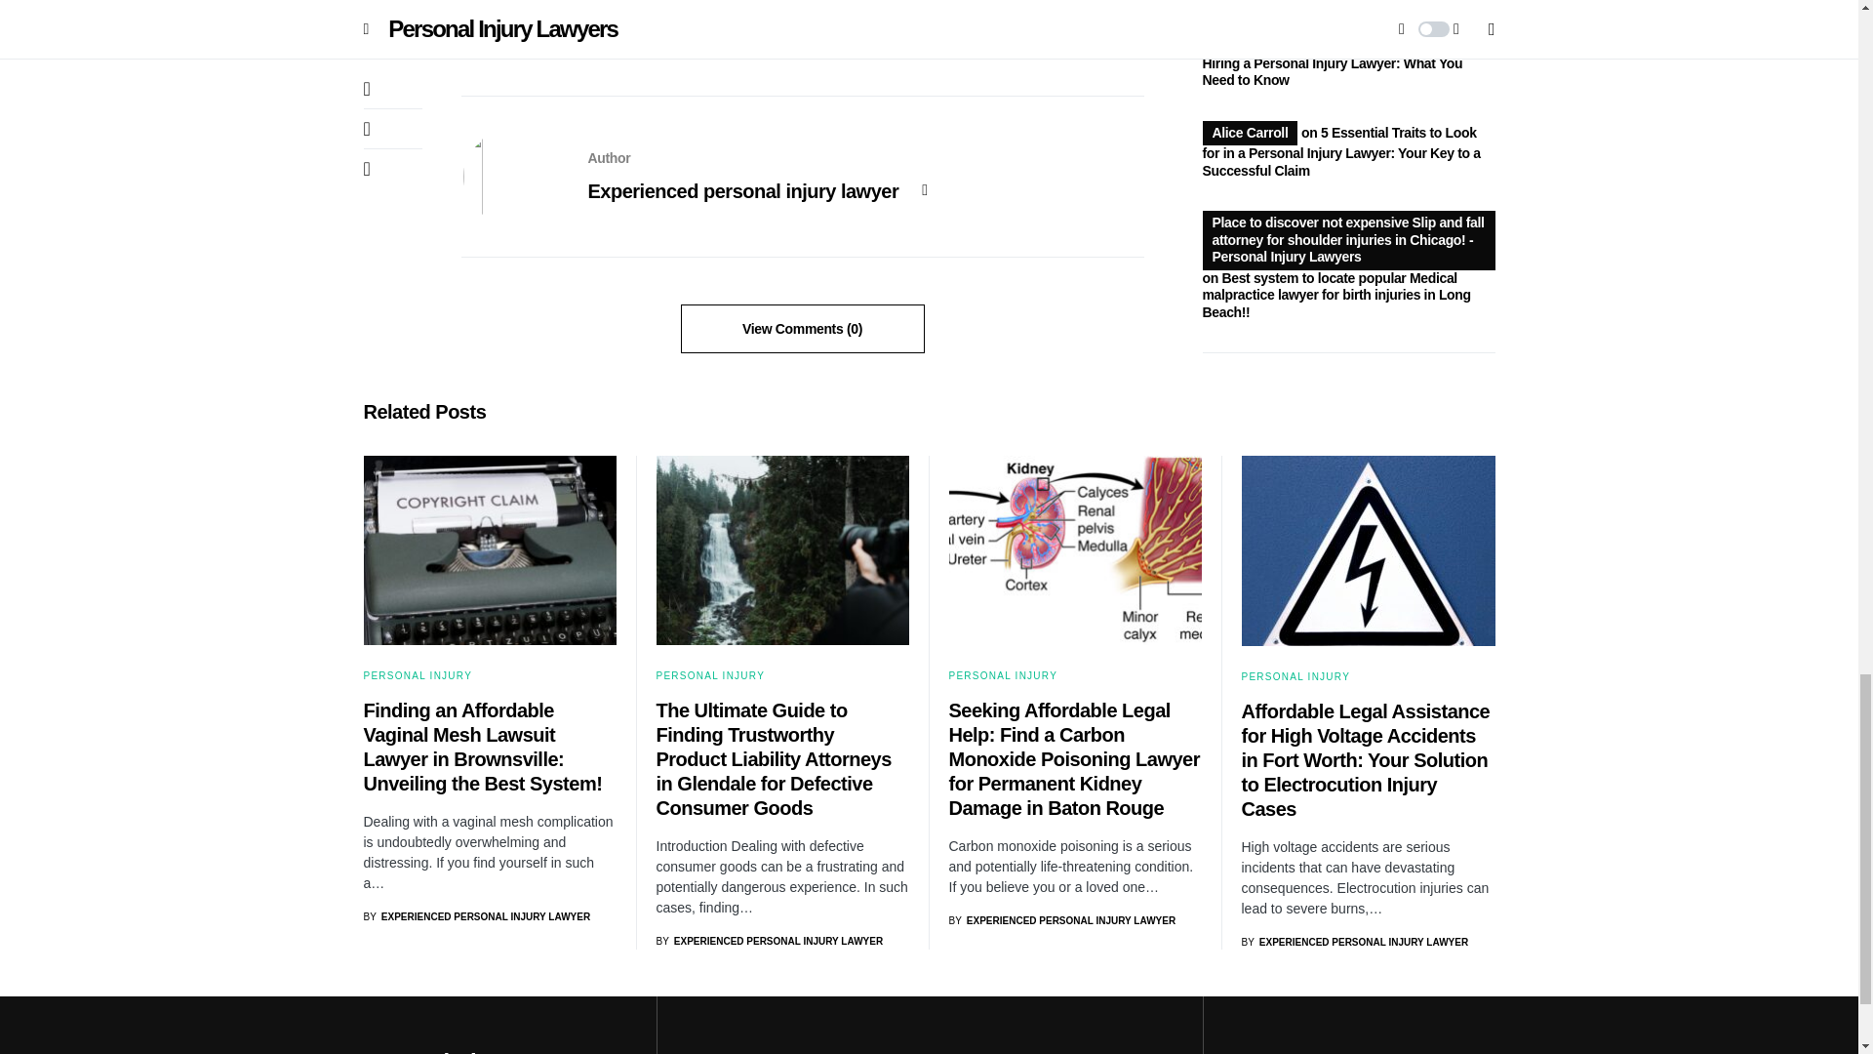  I want to click on View all posts by Experienced personal injury lawyer, so click(1061, 921).